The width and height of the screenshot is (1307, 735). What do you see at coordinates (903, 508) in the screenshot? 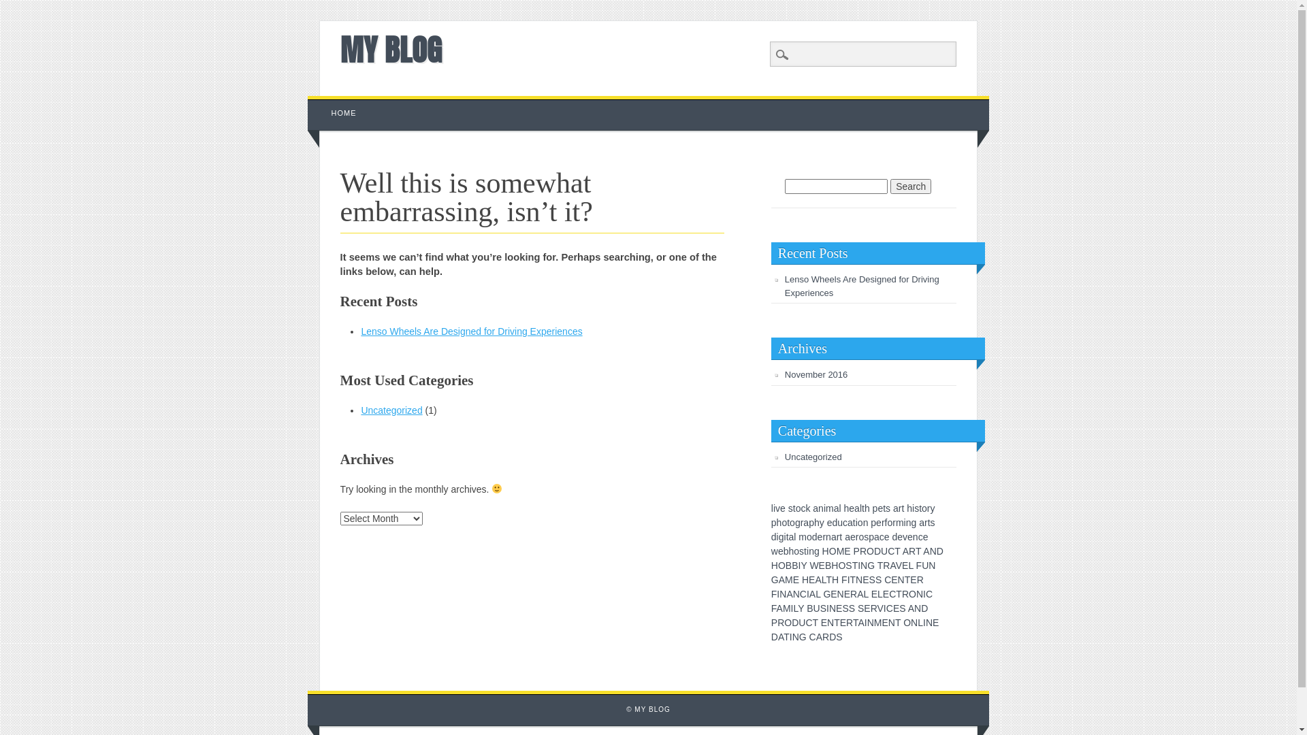
I see `t` at bounding box center [903, 508].